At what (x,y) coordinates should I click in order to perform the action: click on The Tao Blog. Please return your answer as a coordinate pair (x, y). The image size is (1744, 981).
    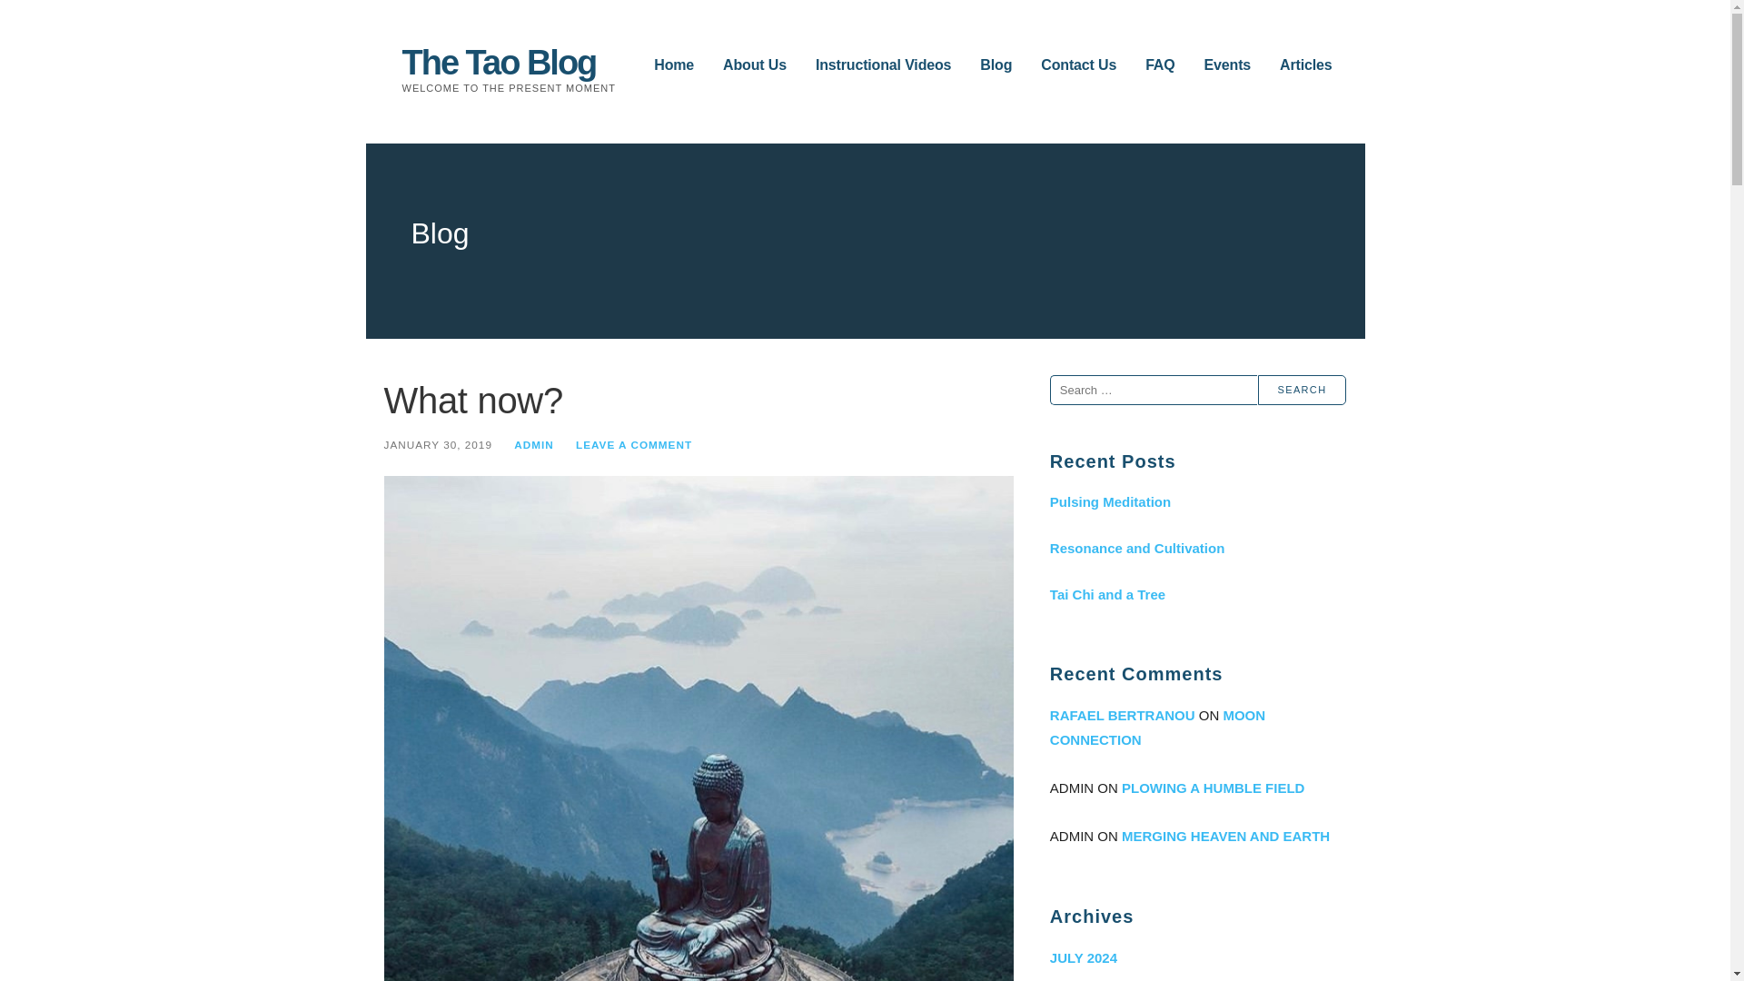
    Looking at the image, I should click on (498, 62).